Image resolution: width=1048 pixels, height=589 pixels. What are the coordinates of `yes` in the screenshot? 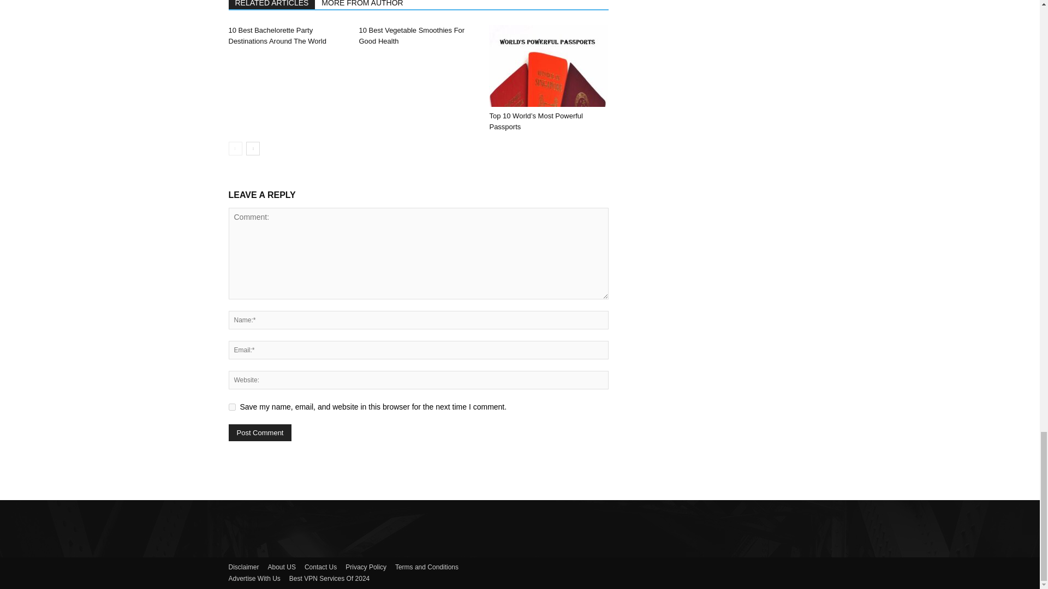 It's located at (231, 407).